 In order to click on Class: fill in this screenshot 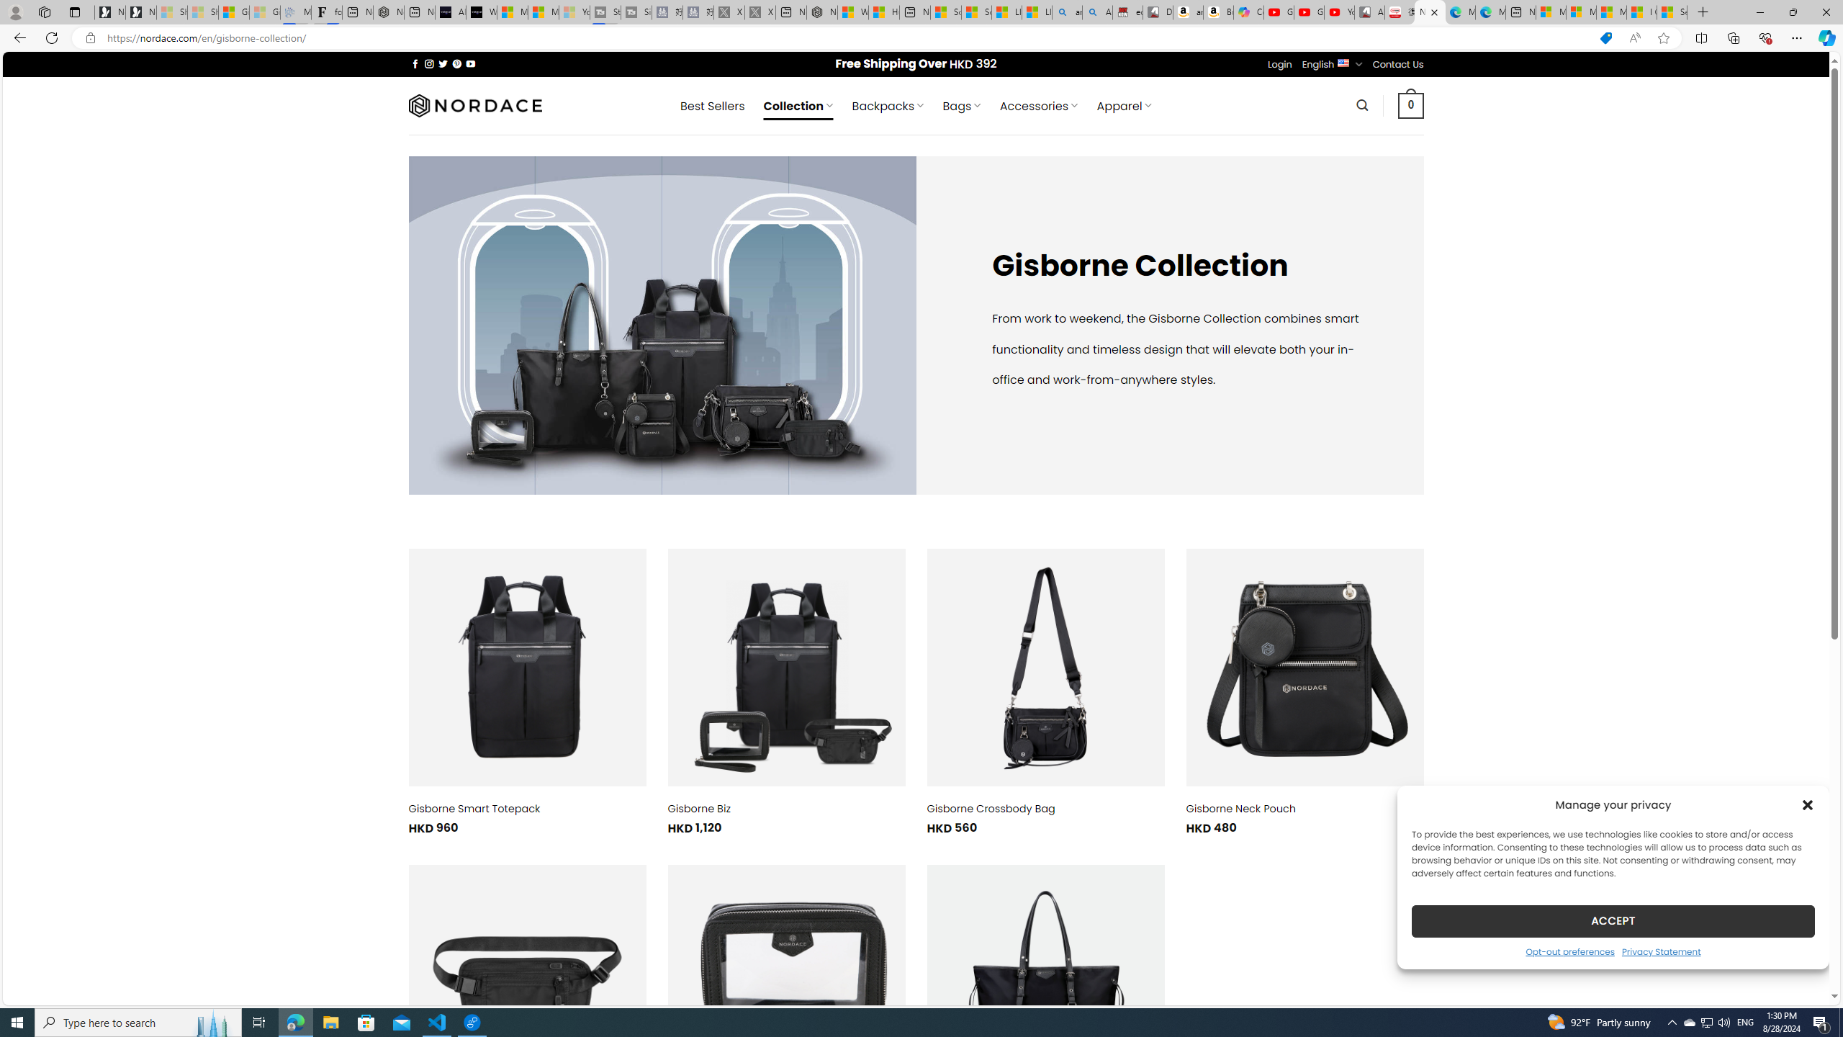, I will do `click(1045, 984)`.